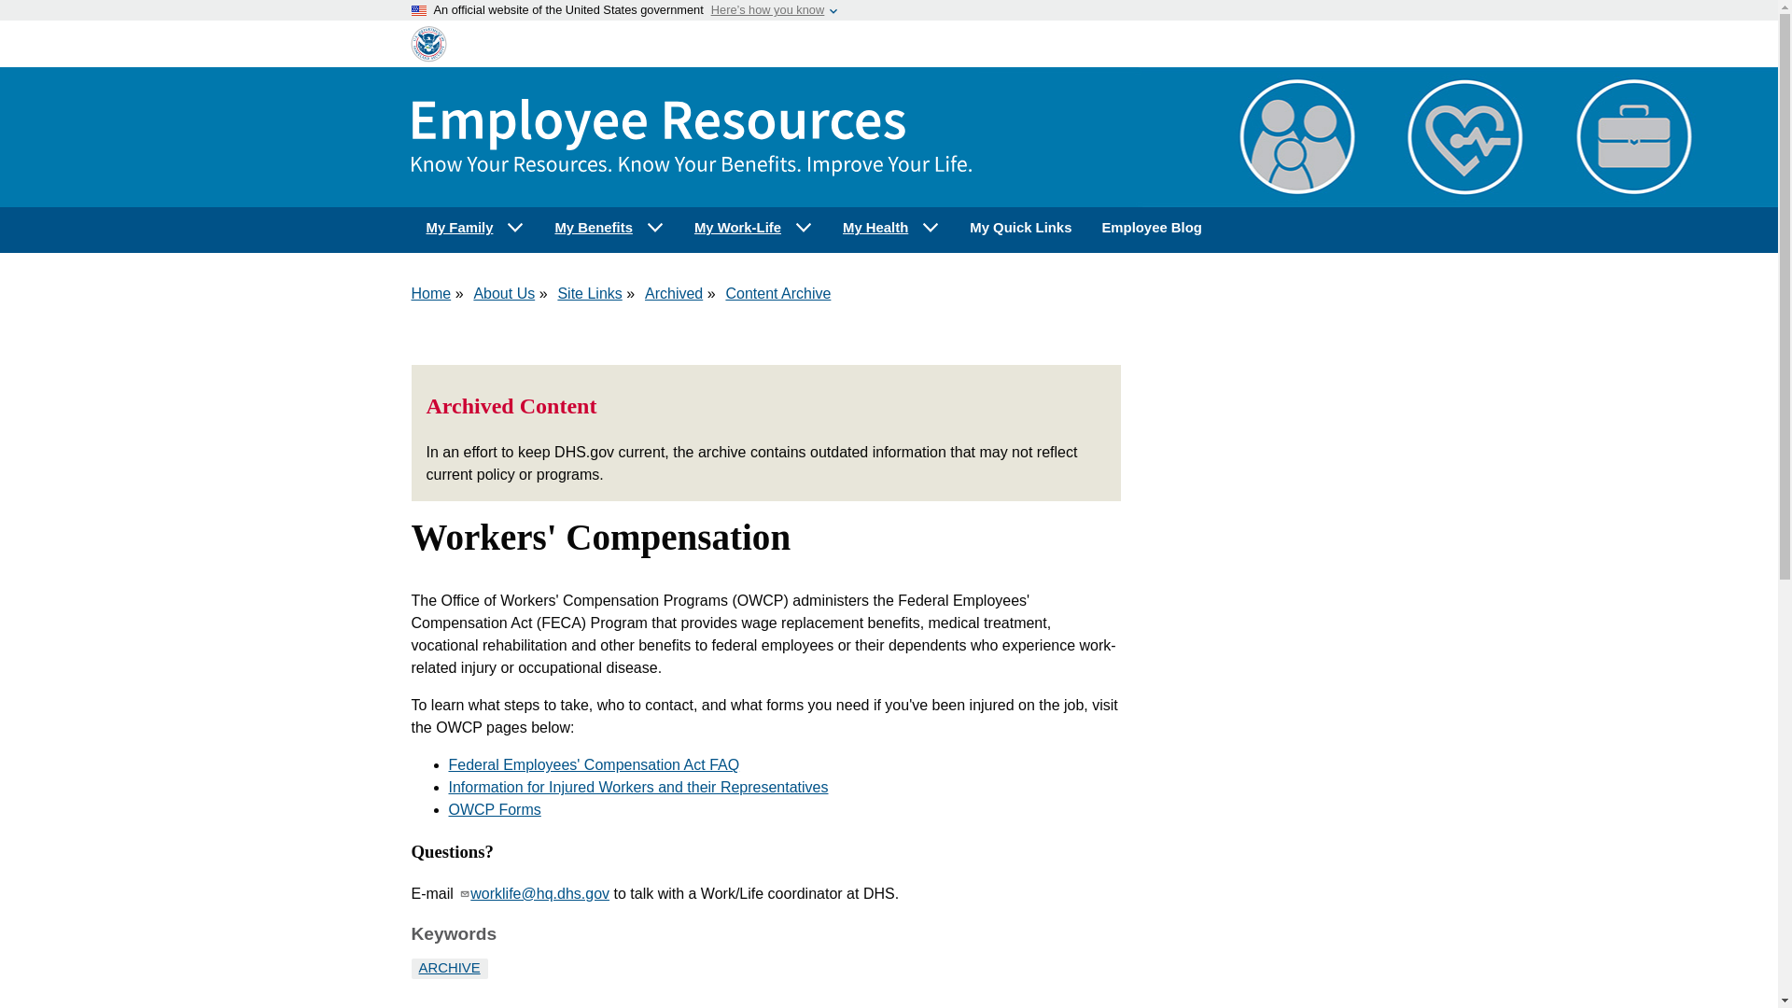 Image resolution: width=1792 pixels, height=1008 pixels. Describe the element at coordinates (609, 228) in the screenshot. I see `My Benefits` at that location.